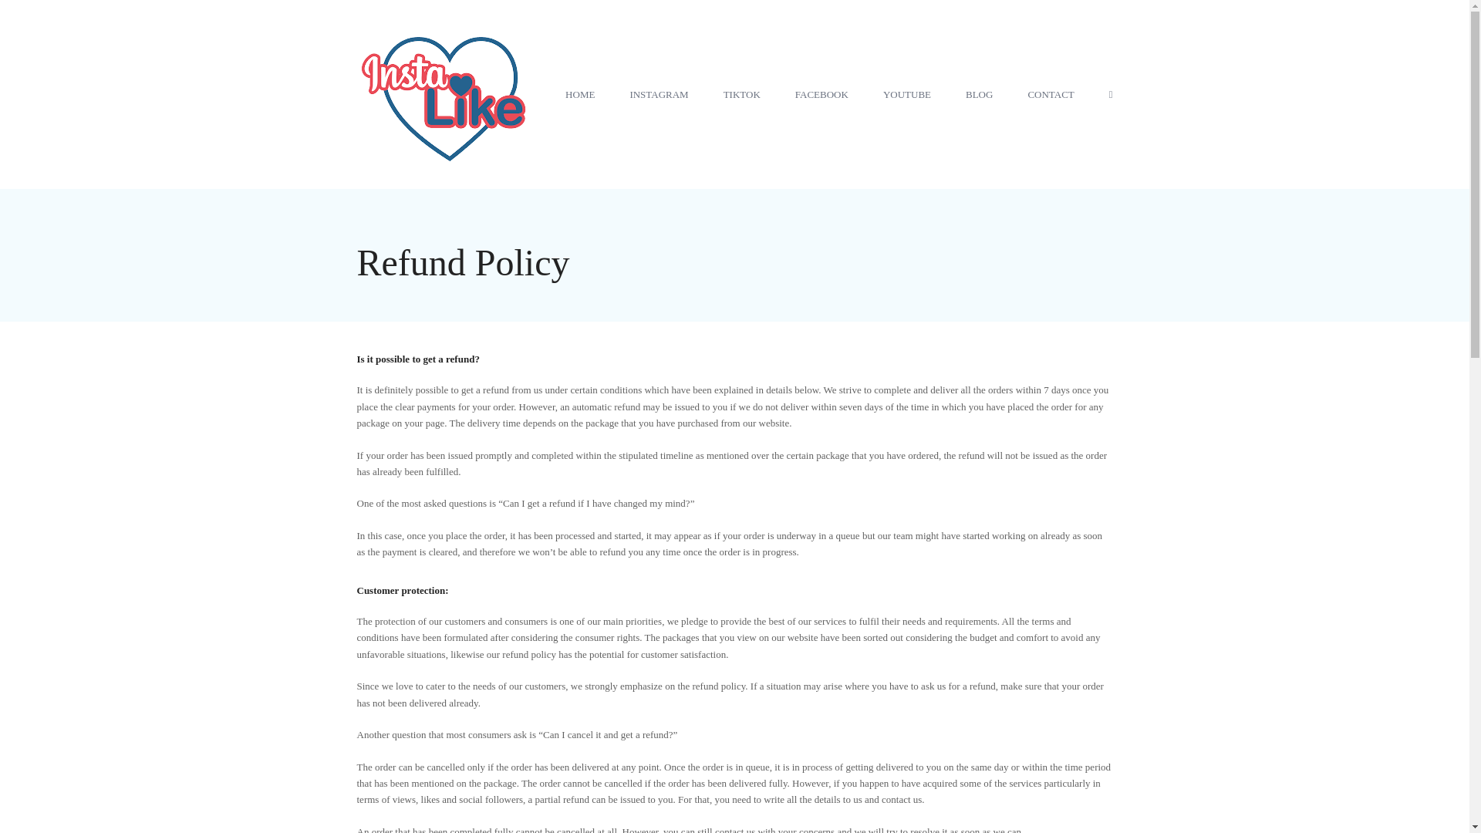  What do you see at coordinates (658, 94) in the screenshot?
I see `INSTAGRAM` at bounding box center [658, 94].